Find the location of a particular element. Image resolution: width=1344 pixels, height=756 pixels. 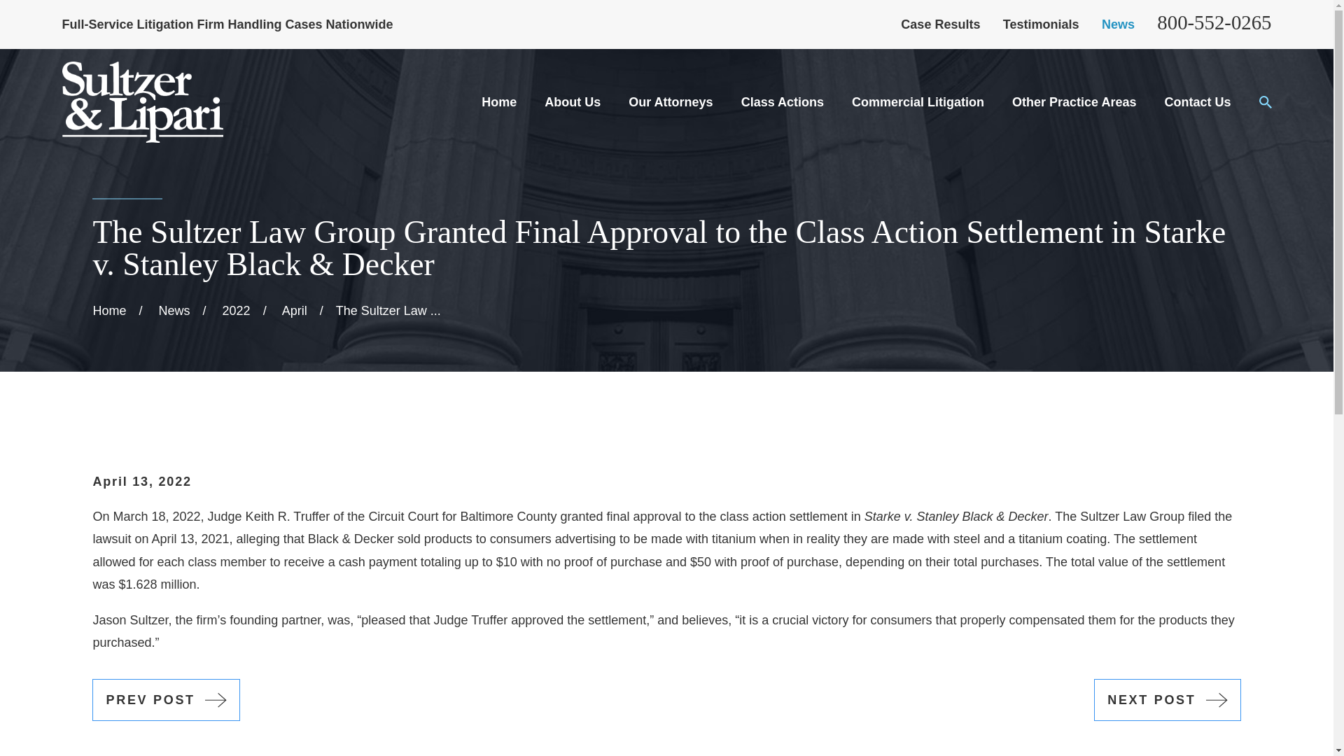

Commercial Litigation is located at coordinates (918, 102).